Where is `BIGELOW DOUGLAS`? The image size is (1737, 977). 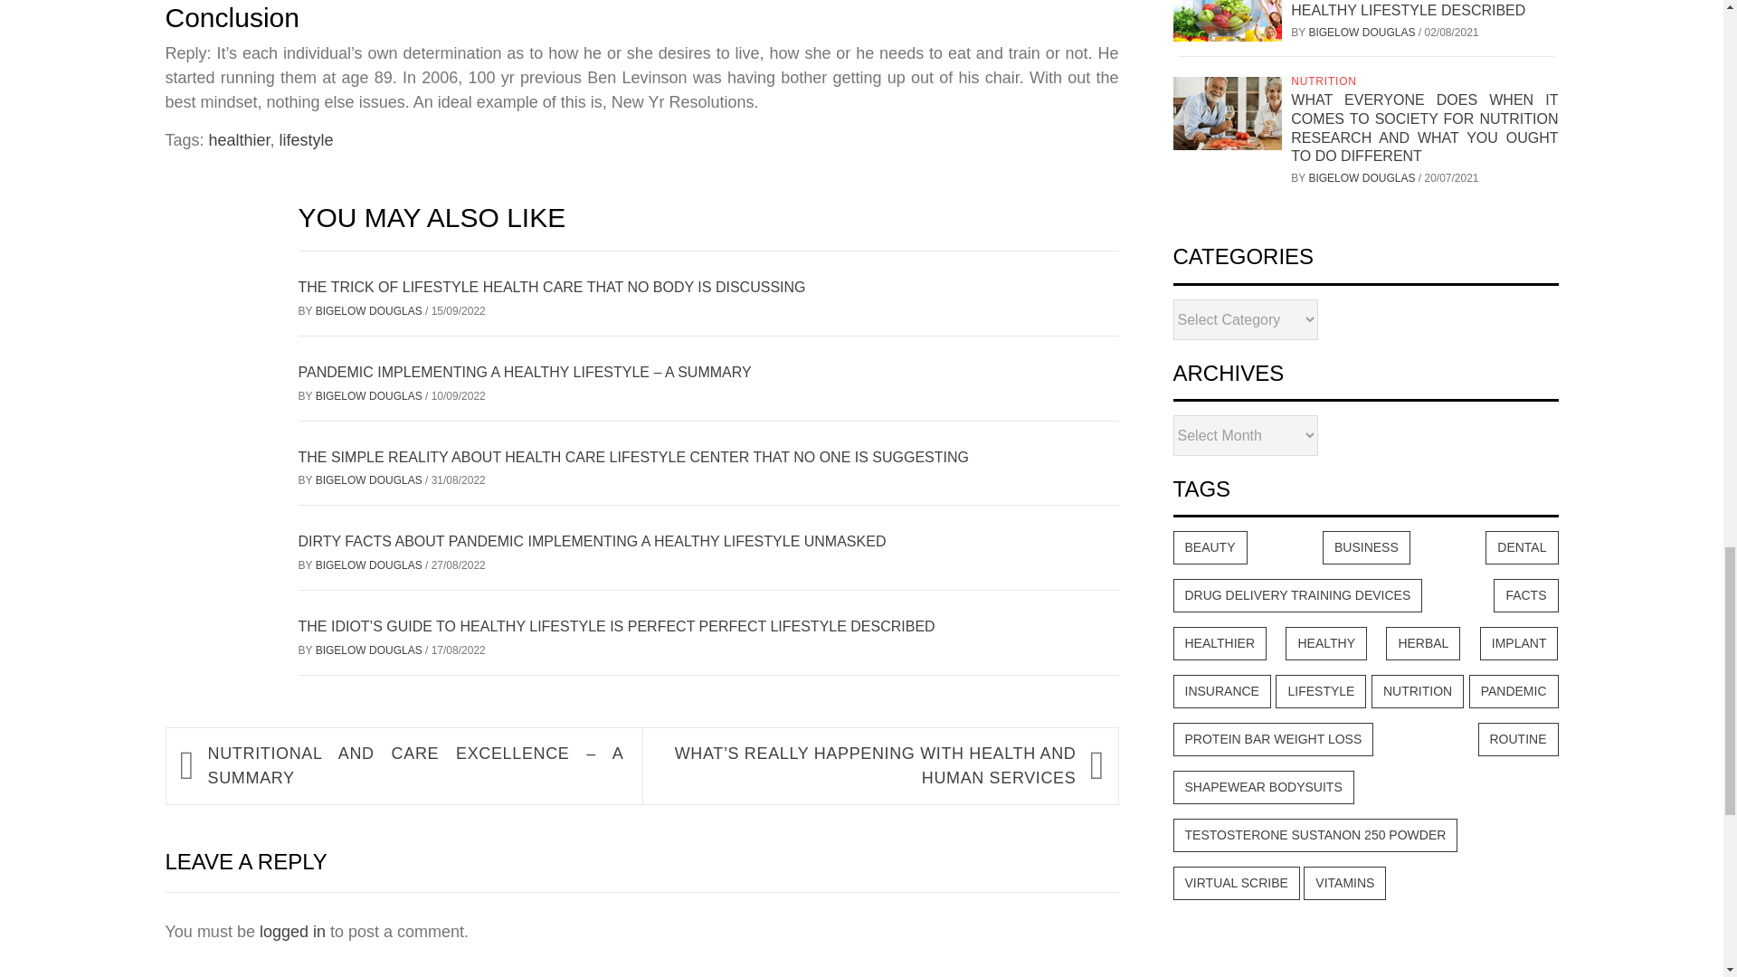 BIGELOW DOUGLAS is located at coordinates (371, 479).